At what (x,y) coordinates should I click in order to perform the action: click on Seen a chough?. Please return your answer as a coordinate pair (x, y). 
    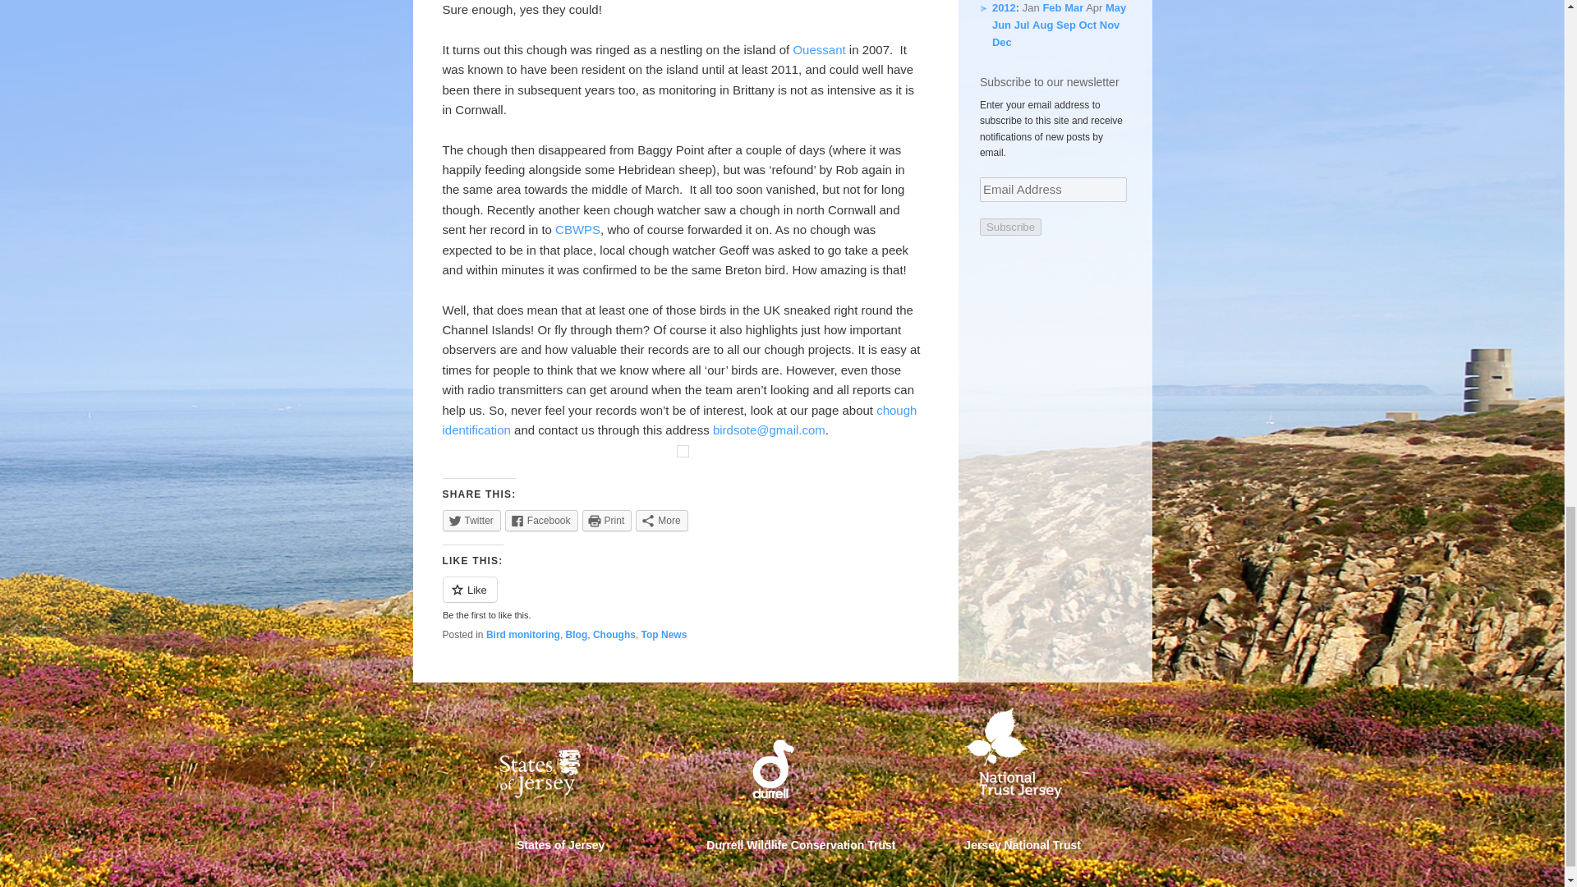
    Looking at the image, I should click on (678, 421).